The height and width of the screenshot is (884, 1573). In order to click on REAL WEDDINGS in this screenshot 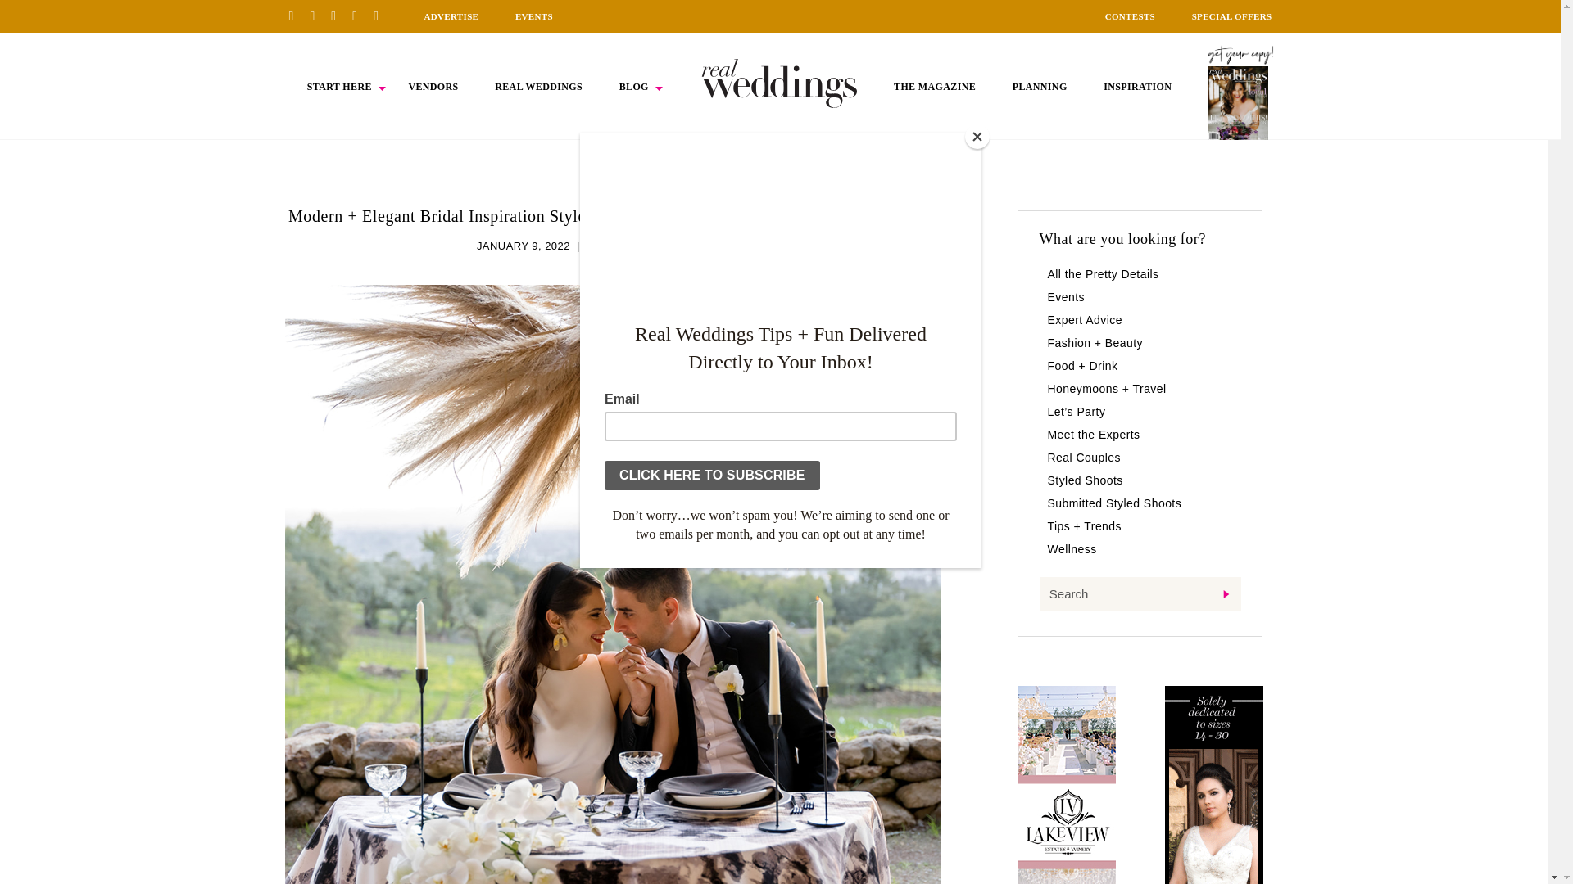, I will do `click(538, 87)`.